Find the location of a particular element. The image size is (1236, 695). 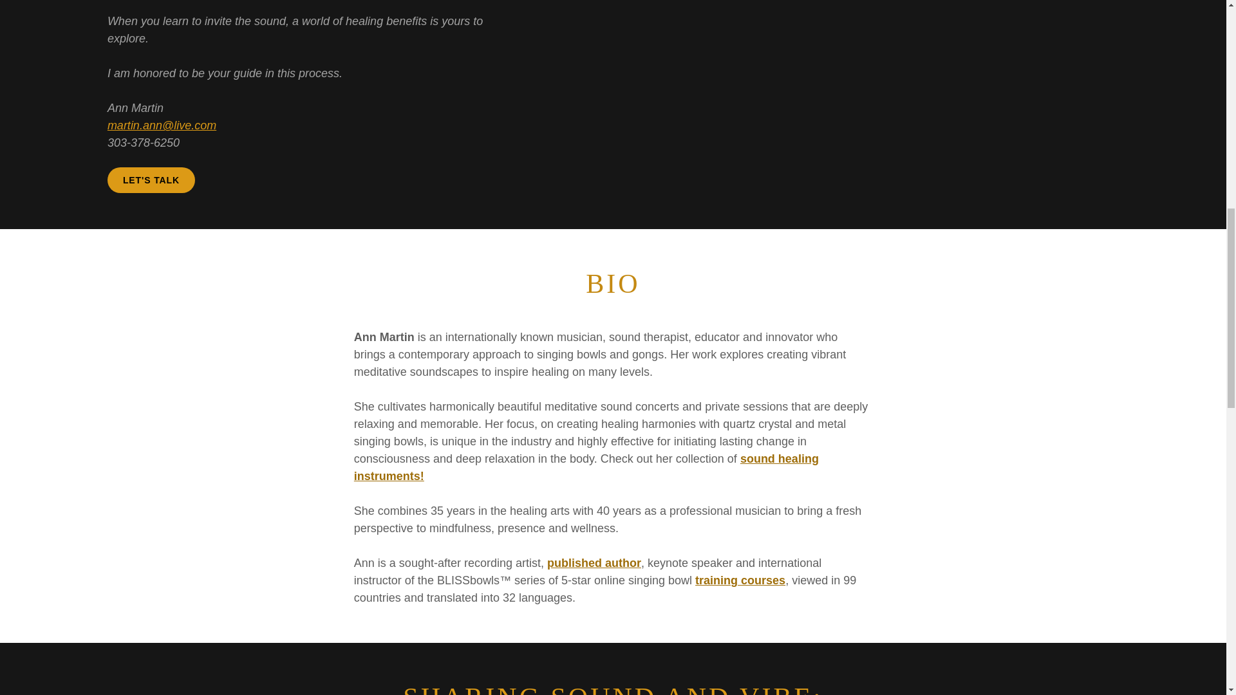

LET'S TALK is located at coordinates (151, 180).